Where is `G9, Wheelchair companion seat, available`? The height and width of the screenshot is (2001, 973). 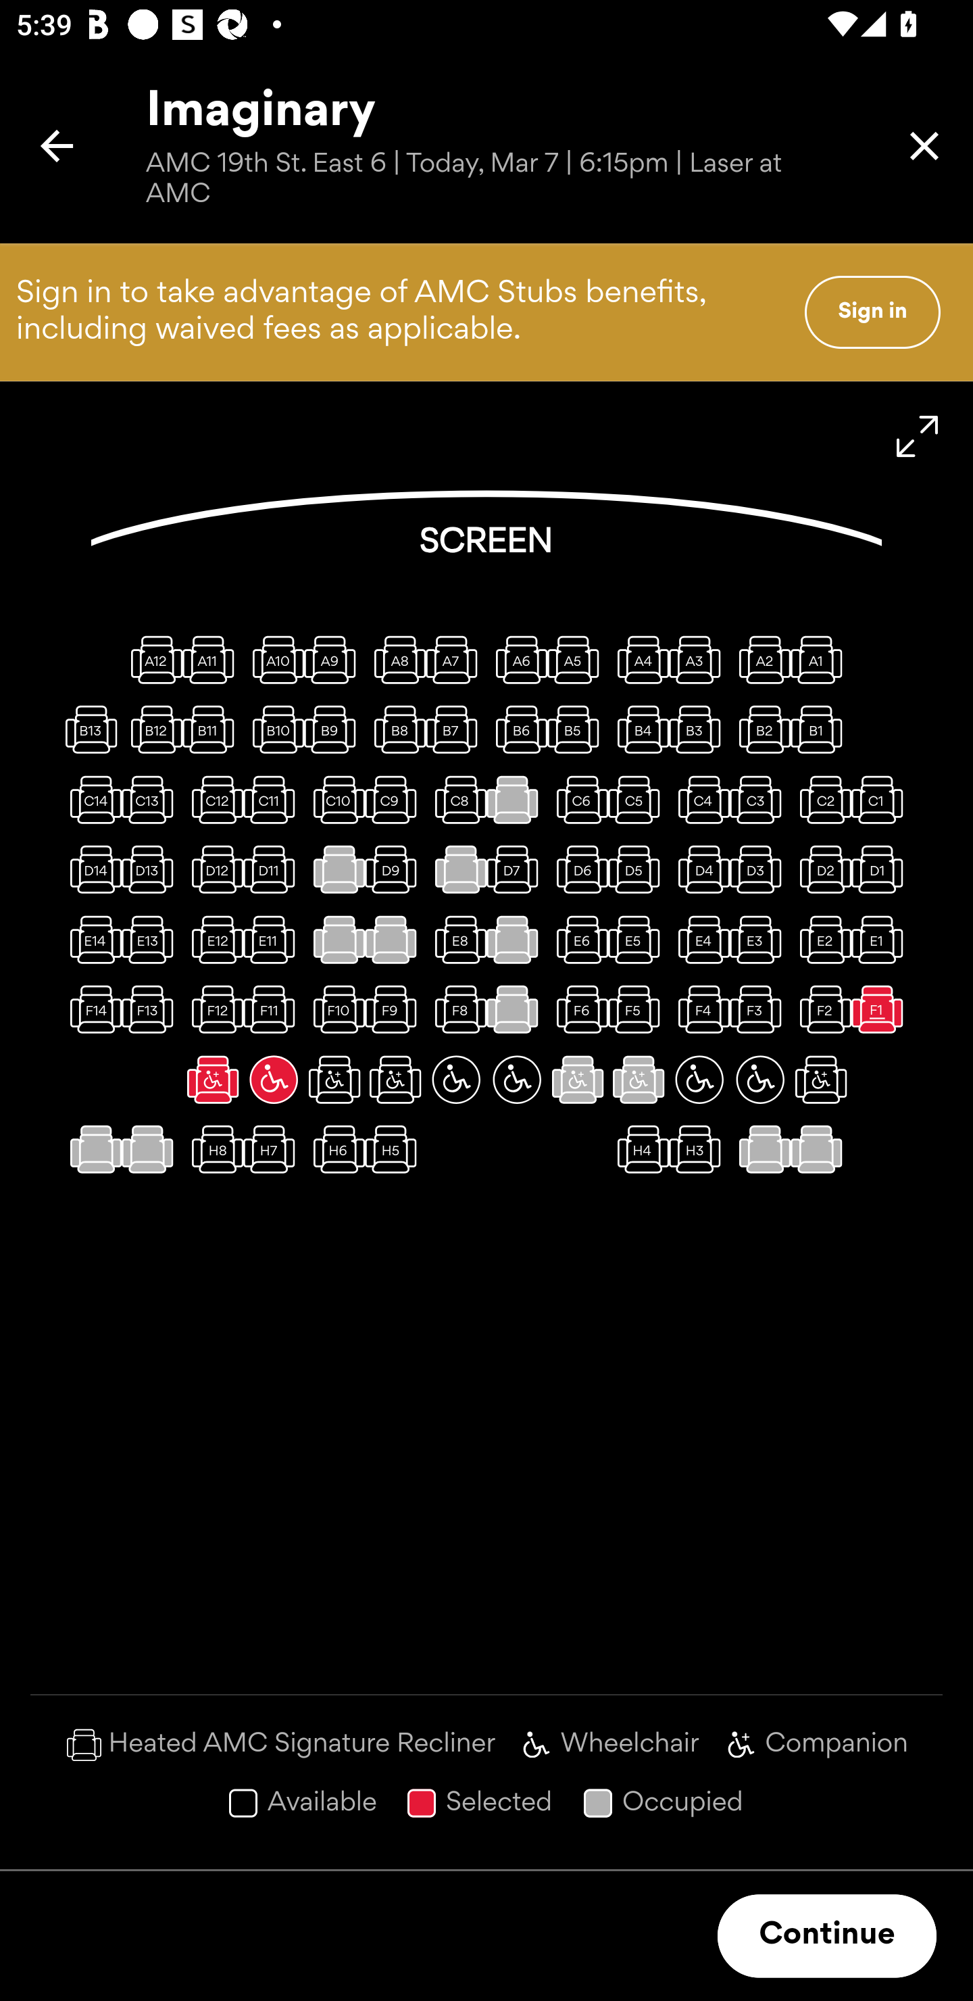 G9, Wheelchair companion seat, available is located at coordinates (334, 1079).